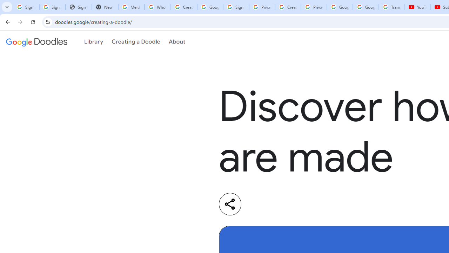 This screenshot has width=449, height=253. What do you see at coordinates (417, 7) in the screenshot?
I see `YouTube` at bounding box center [417, 7].